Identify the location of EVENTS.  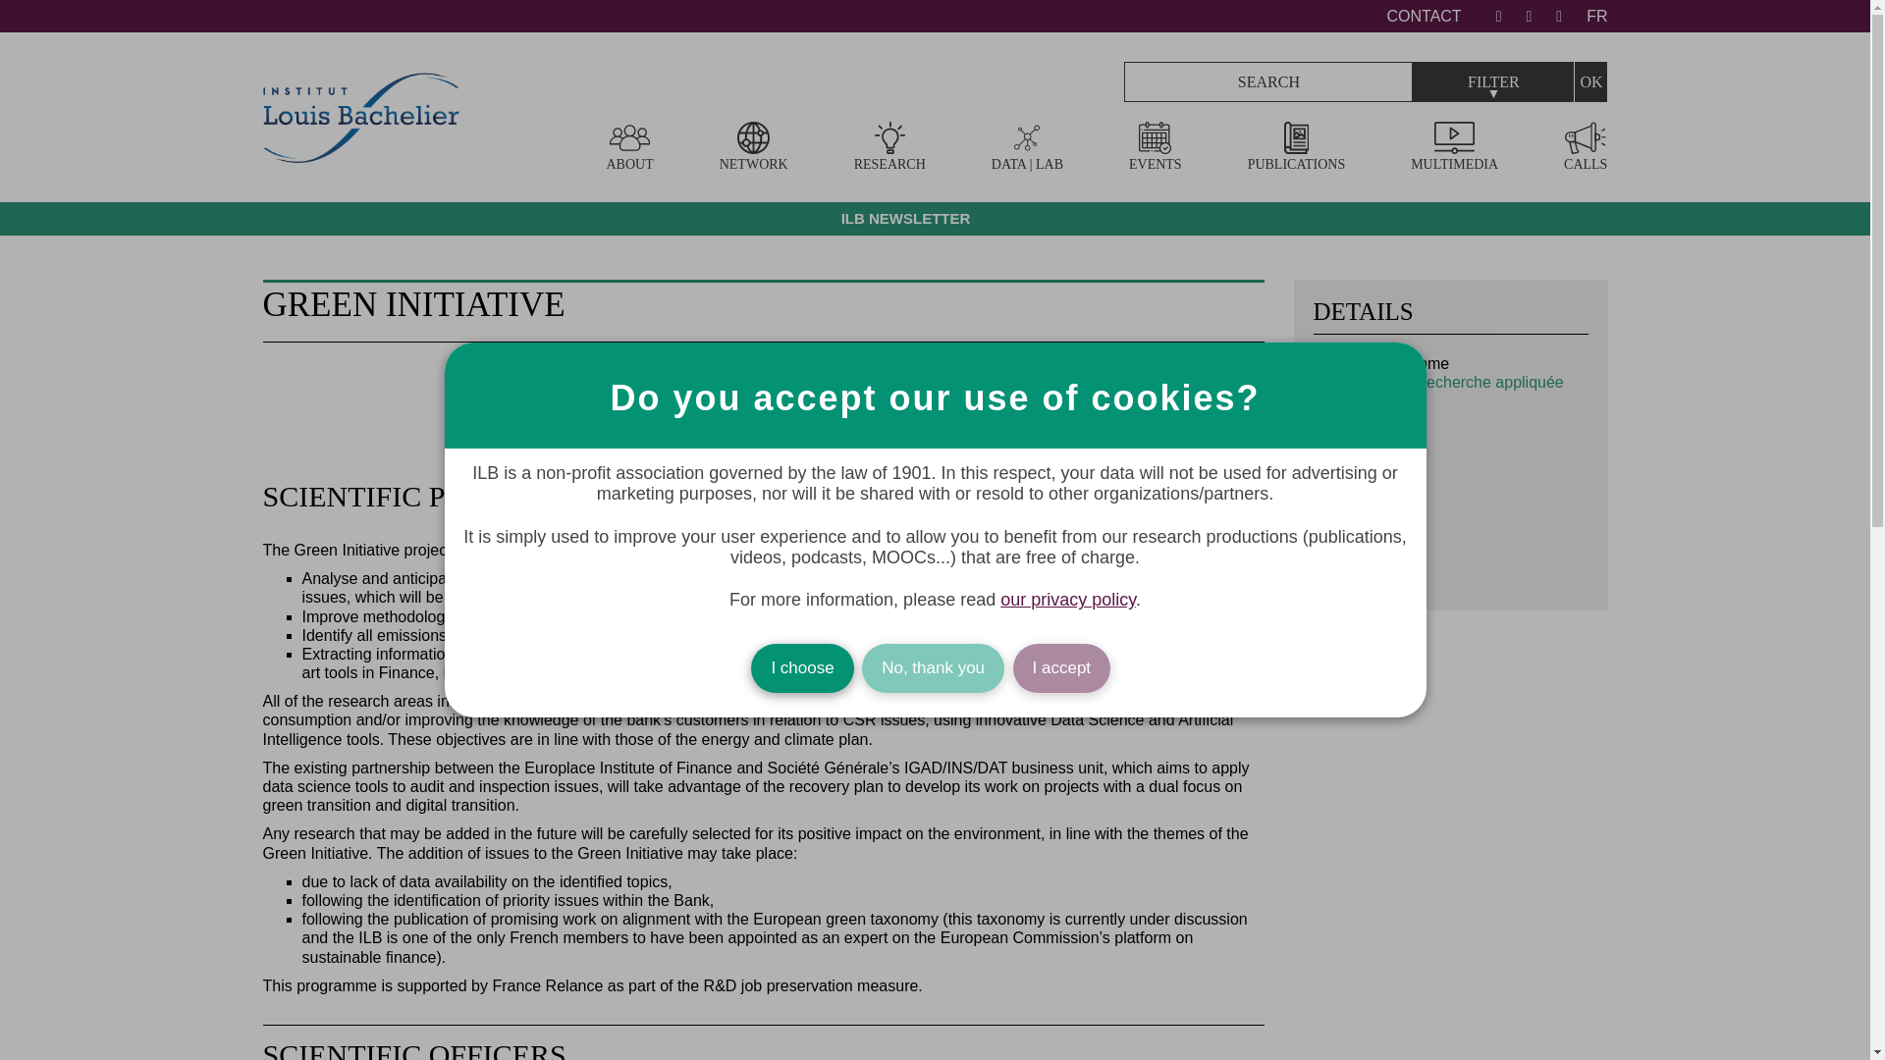
(1155, 147).